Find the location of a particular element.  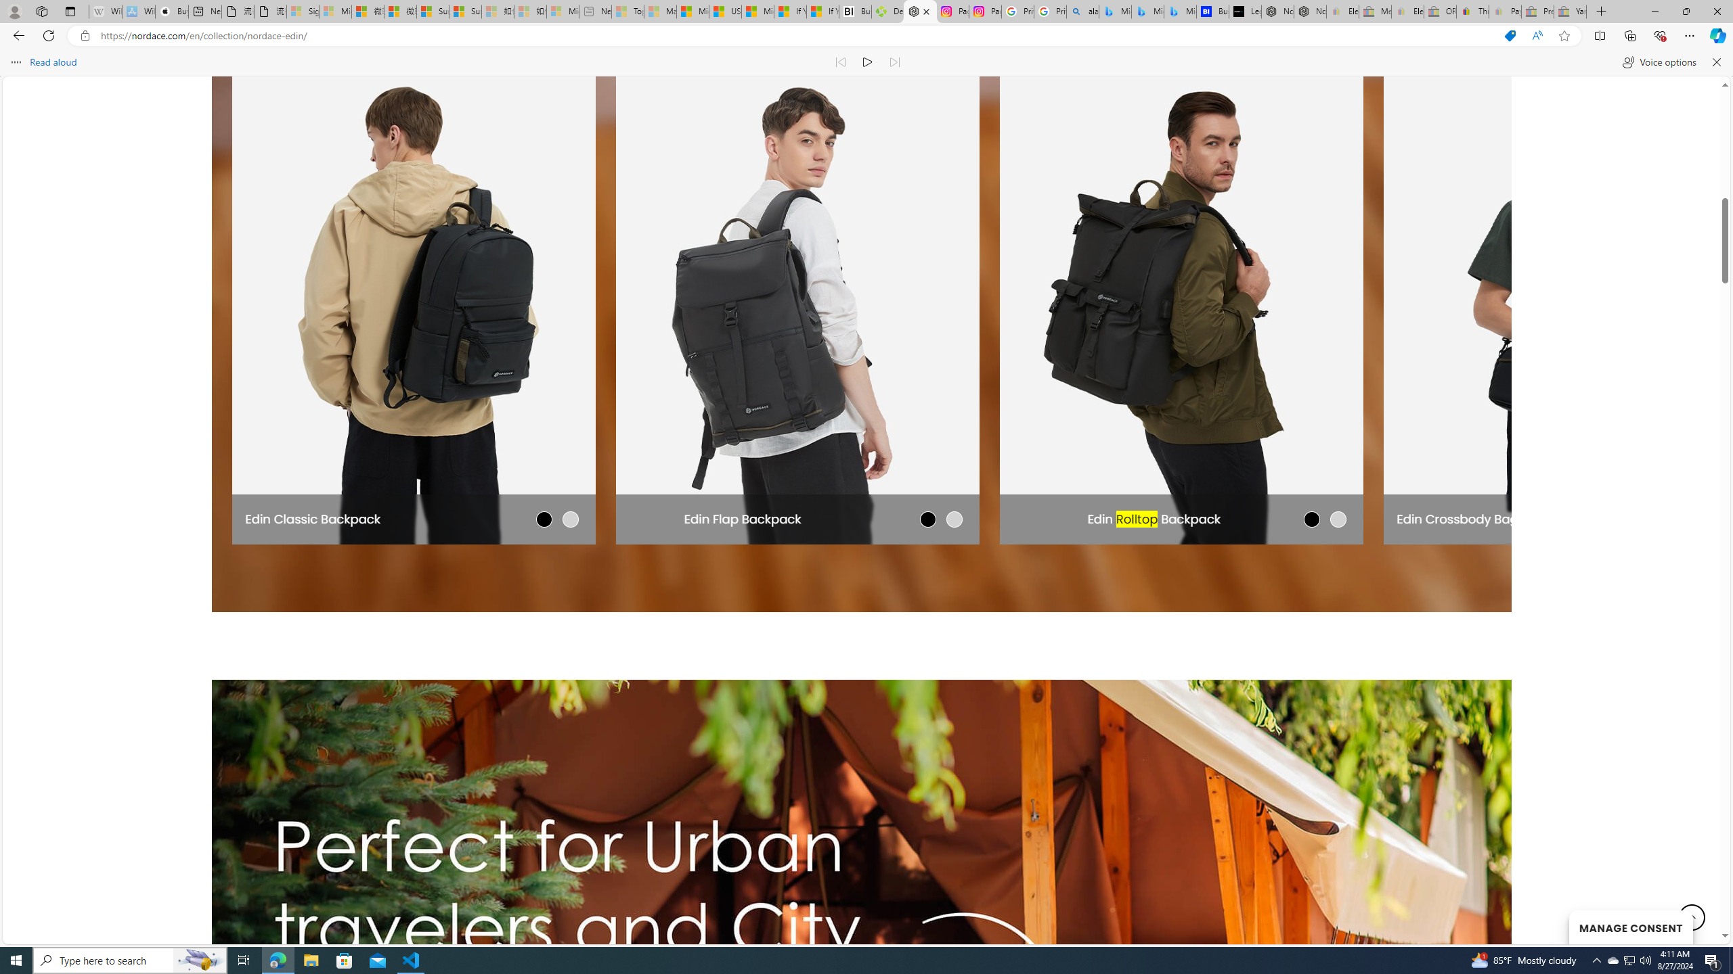

US Heat Deaths Soared To Record High Last Year is located at coordinates (725, 11).